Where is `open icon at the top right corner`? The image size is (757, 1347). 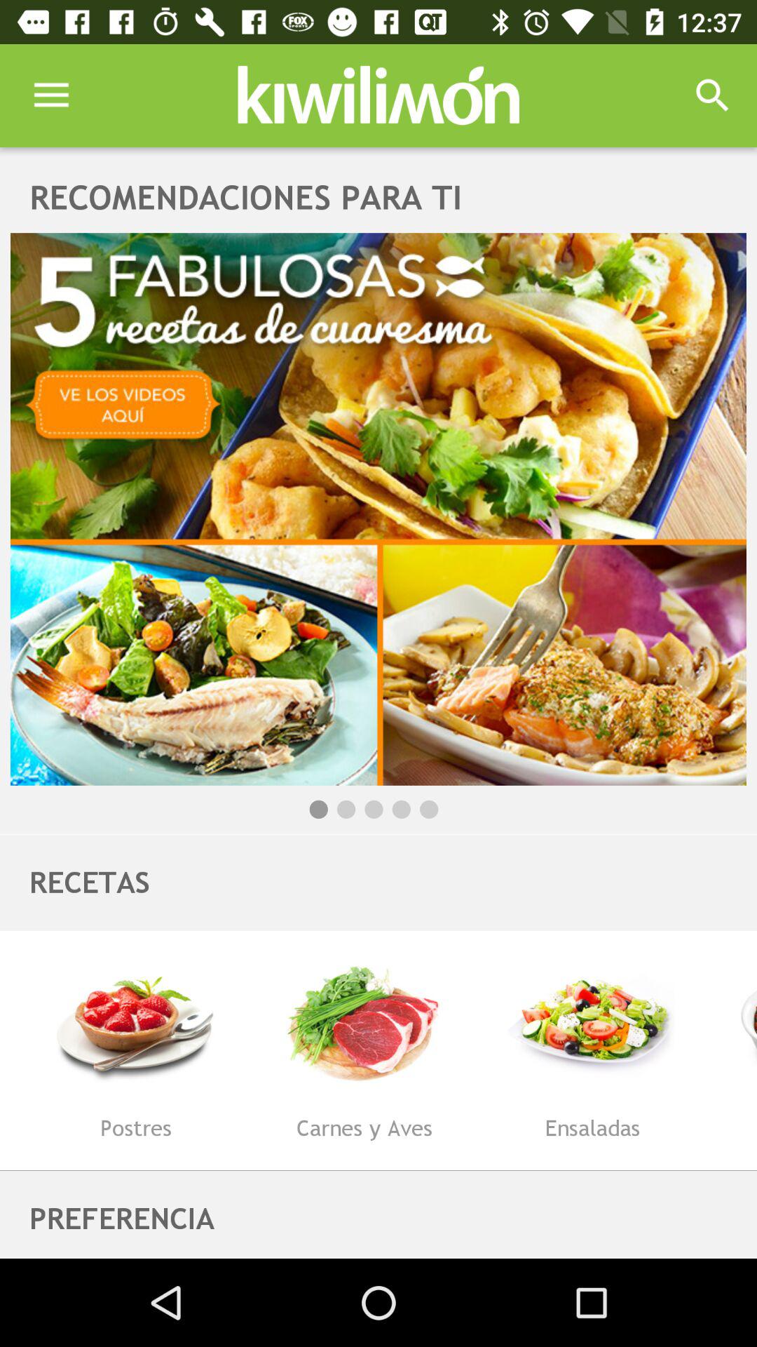
open icon at the top right corner is located at coordinates (712, 95).